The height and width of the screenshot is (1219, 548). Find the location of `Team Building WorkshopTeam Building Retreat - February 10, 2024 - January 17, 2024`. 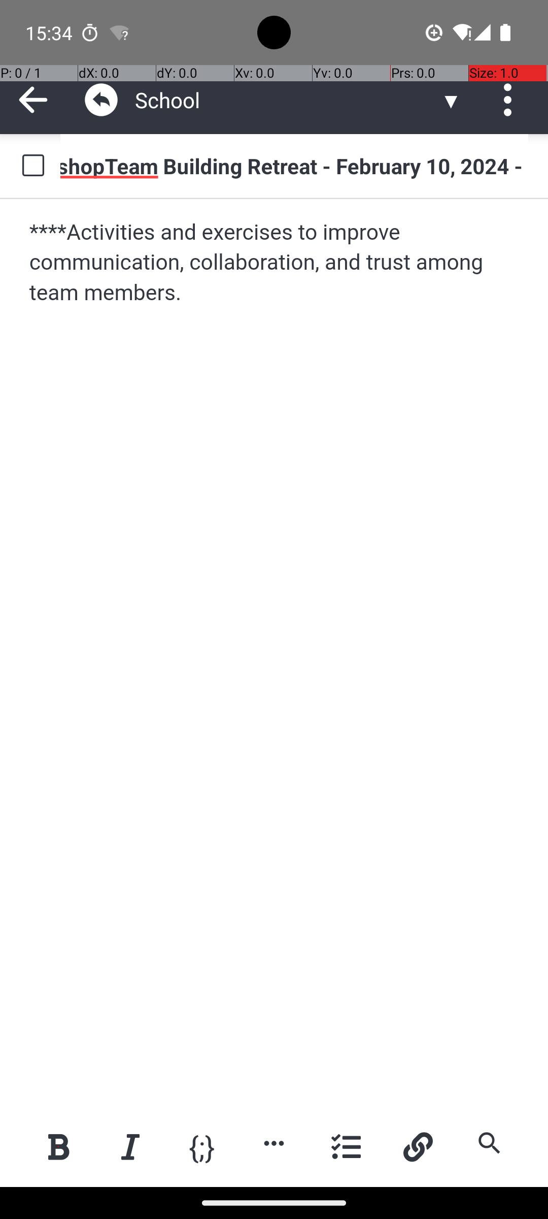

Team Building WorkshopTeam Building Retreat - February 10, 2024 - January 17, 2024 is located at coordinates (294, 166).